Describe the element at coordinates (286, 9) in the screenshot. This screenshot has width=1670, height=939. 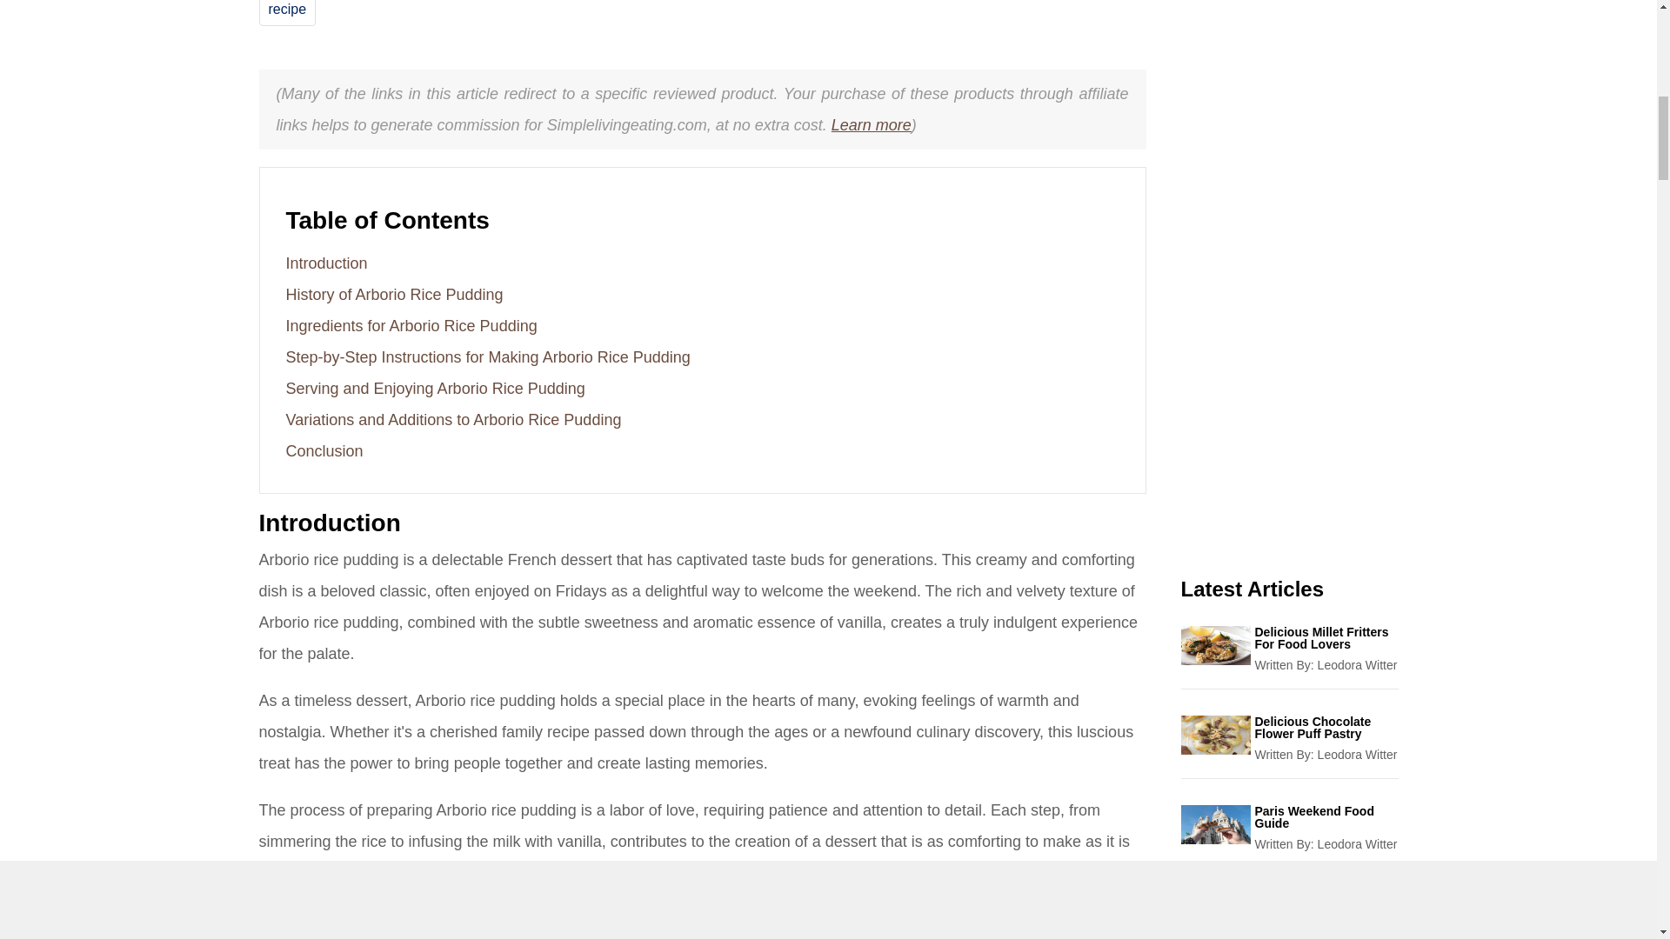
I see `recipe` at that location.